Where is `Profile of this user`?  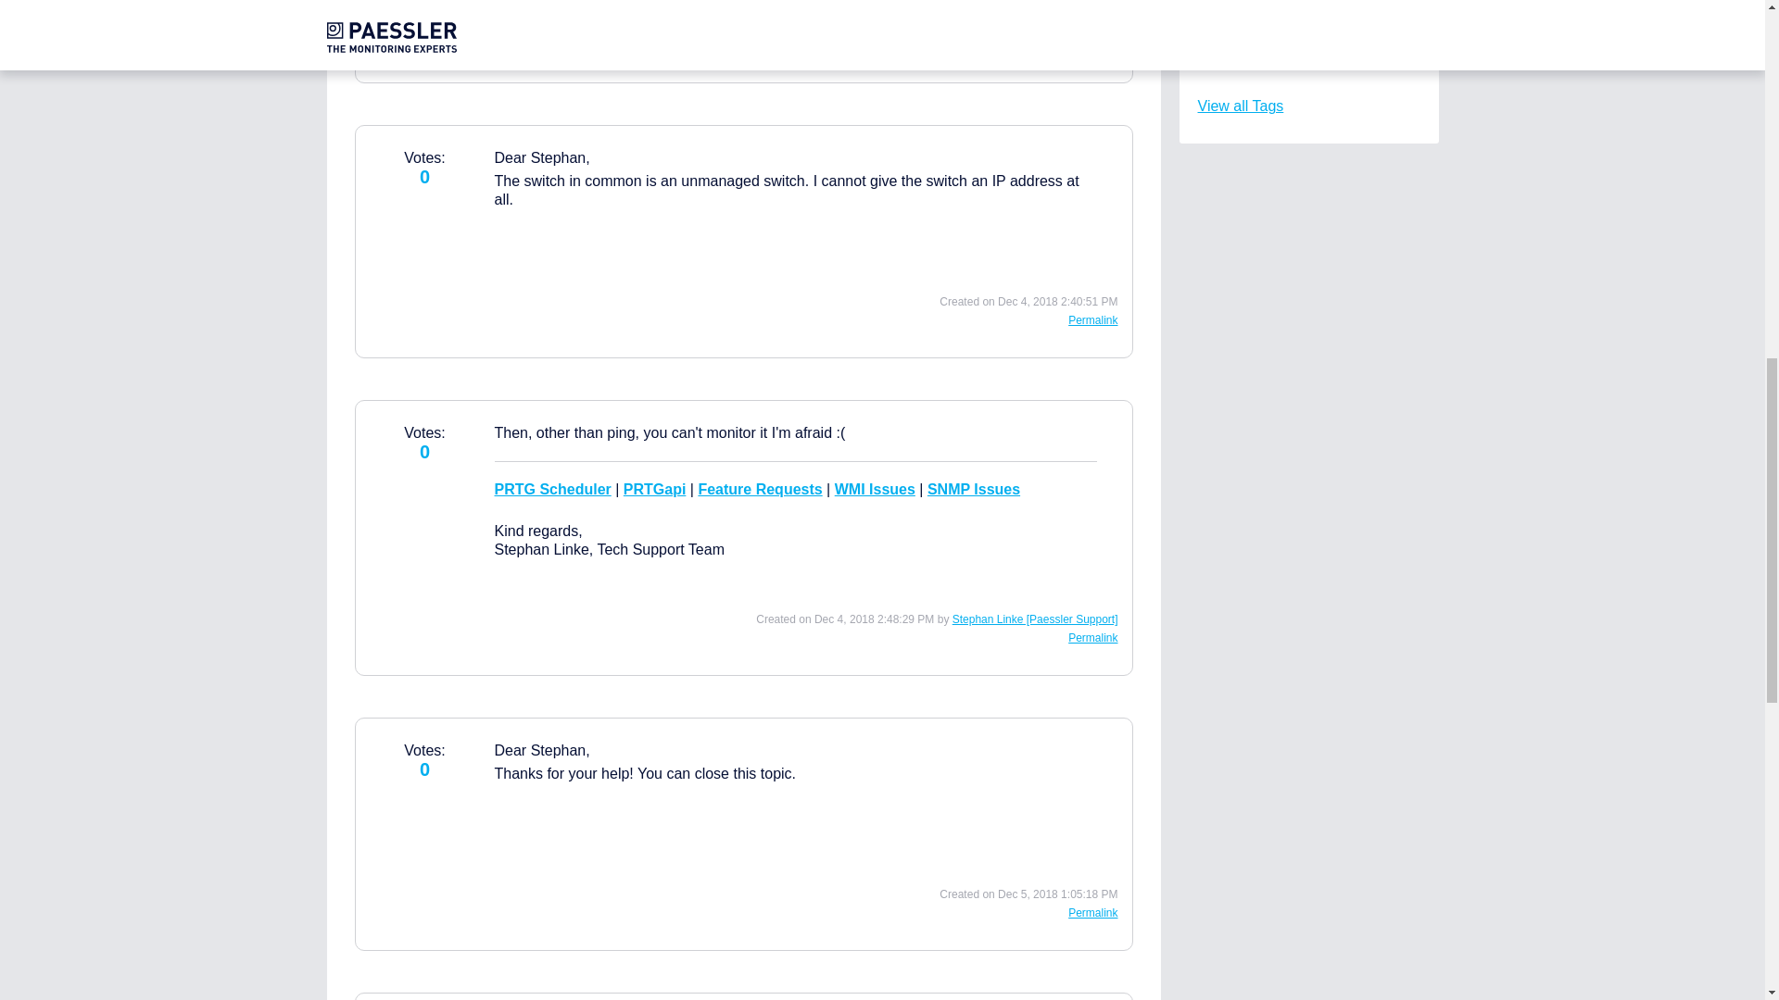 Profile of this user is located at coordinates (1035, 619).